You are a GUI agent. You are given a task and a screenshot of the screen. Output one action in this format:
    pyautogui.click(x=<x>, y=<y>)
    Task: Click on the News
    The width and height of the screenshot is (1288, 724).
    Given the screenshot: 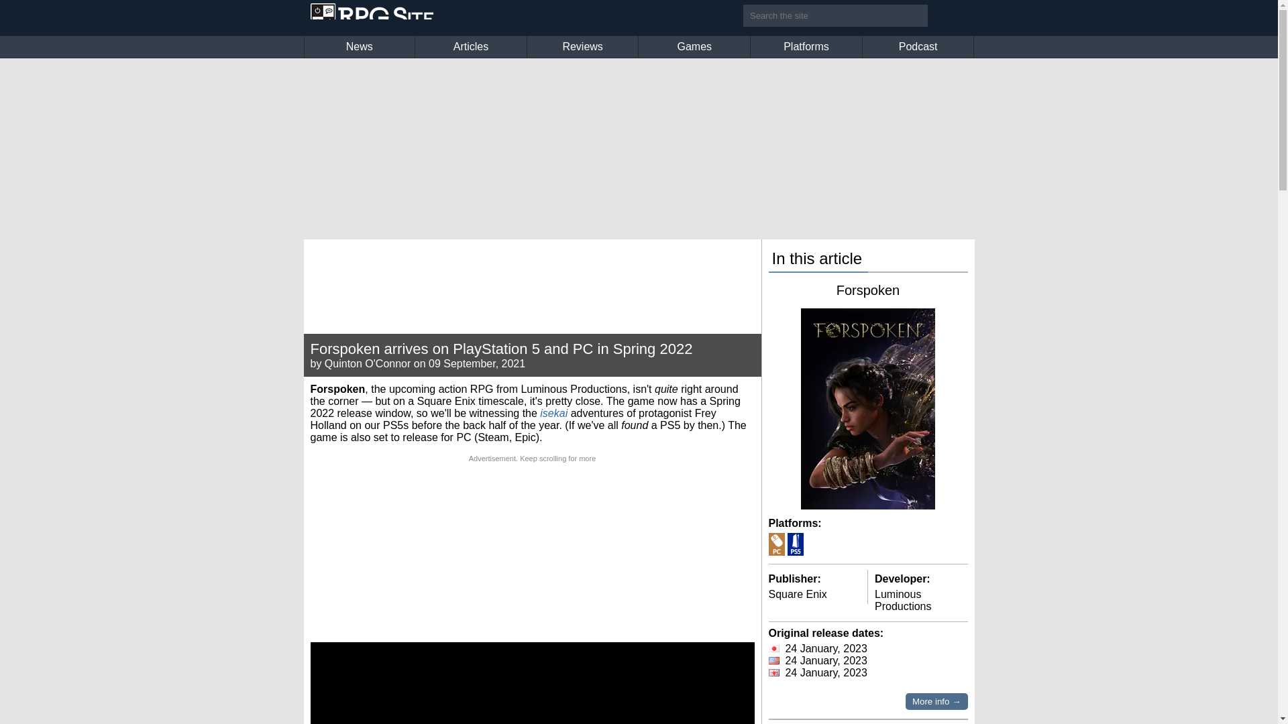 What is the action you would take?
    pyautogui.click(x=360, y=47)
    